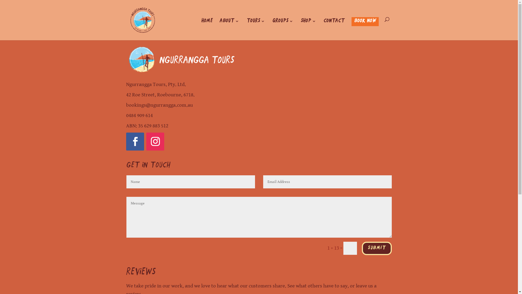 Image resolution: width=522 pixels, height=294 pixels. I want to click on Shop, so click(309, 30).